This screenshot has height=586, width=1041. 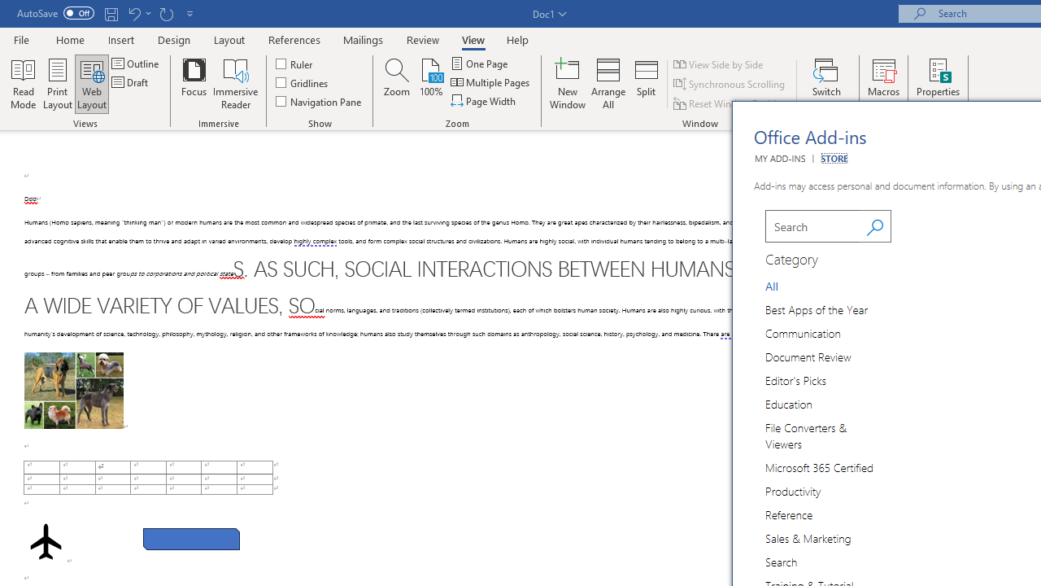 I want to click on Mobile Data Collection - Scan-IT to Office icon, so click(x=925, y=531).